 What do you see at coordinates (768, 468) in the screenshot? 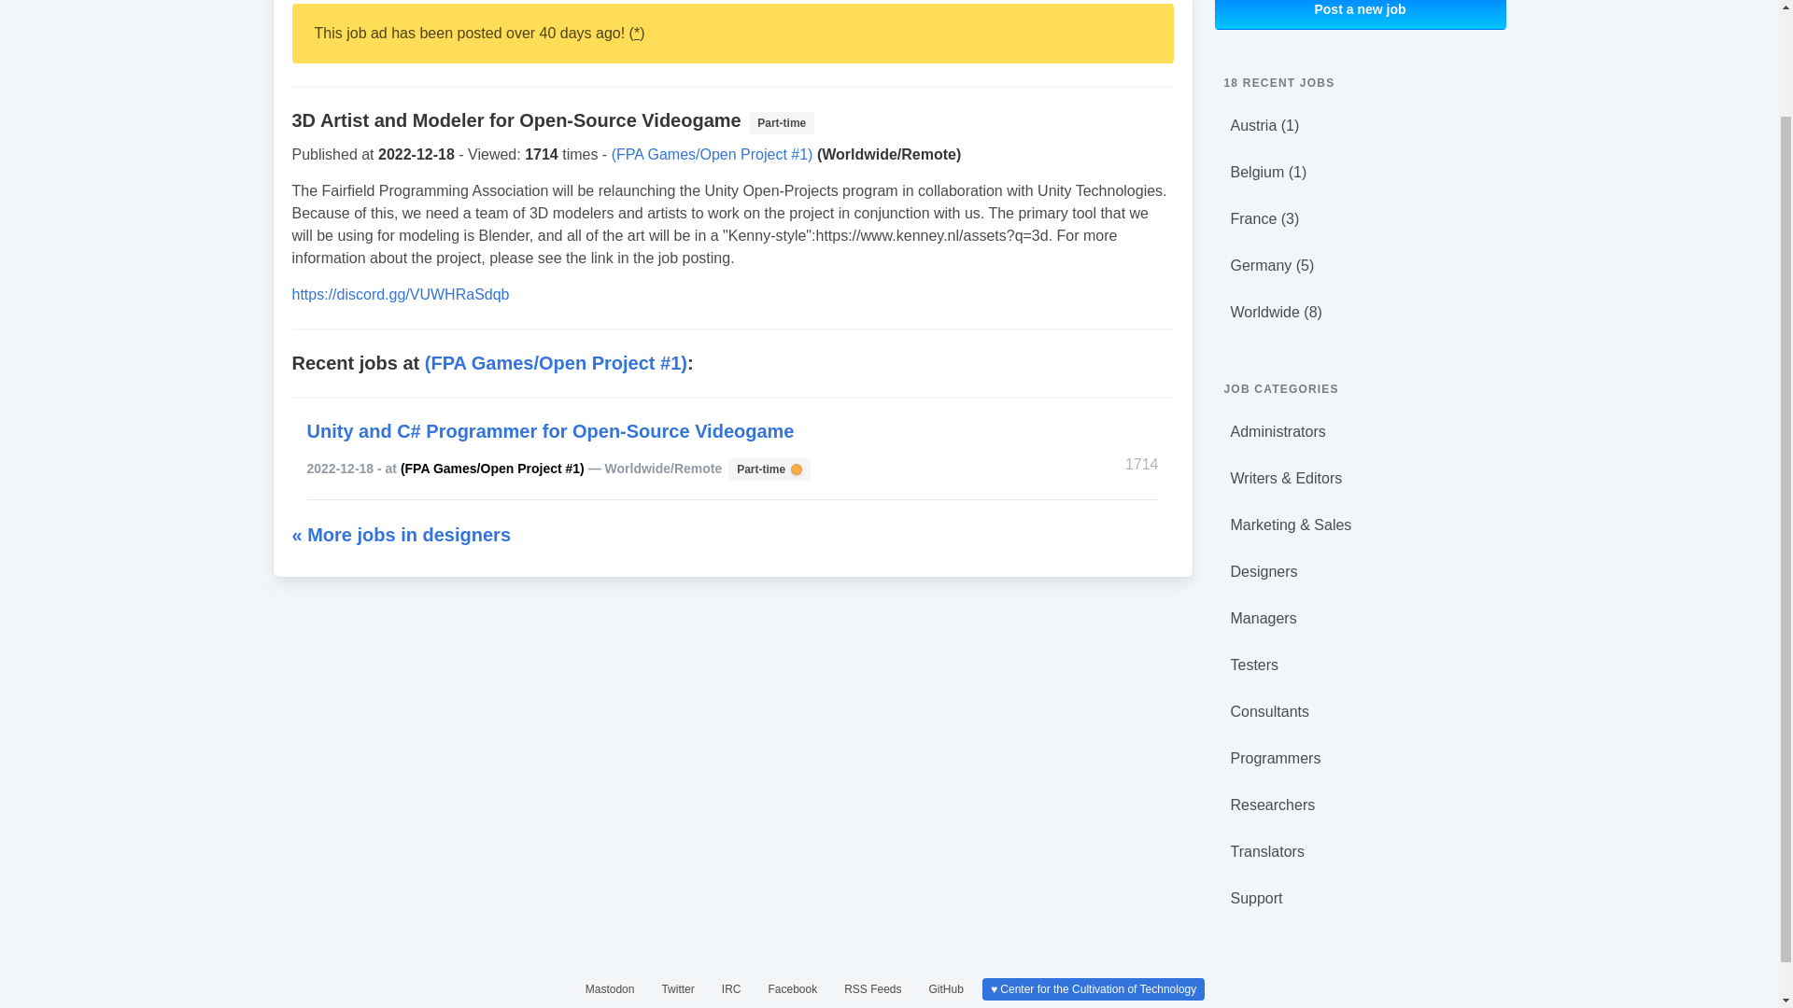
I see `GitHub` at bounding box center [768, 468].